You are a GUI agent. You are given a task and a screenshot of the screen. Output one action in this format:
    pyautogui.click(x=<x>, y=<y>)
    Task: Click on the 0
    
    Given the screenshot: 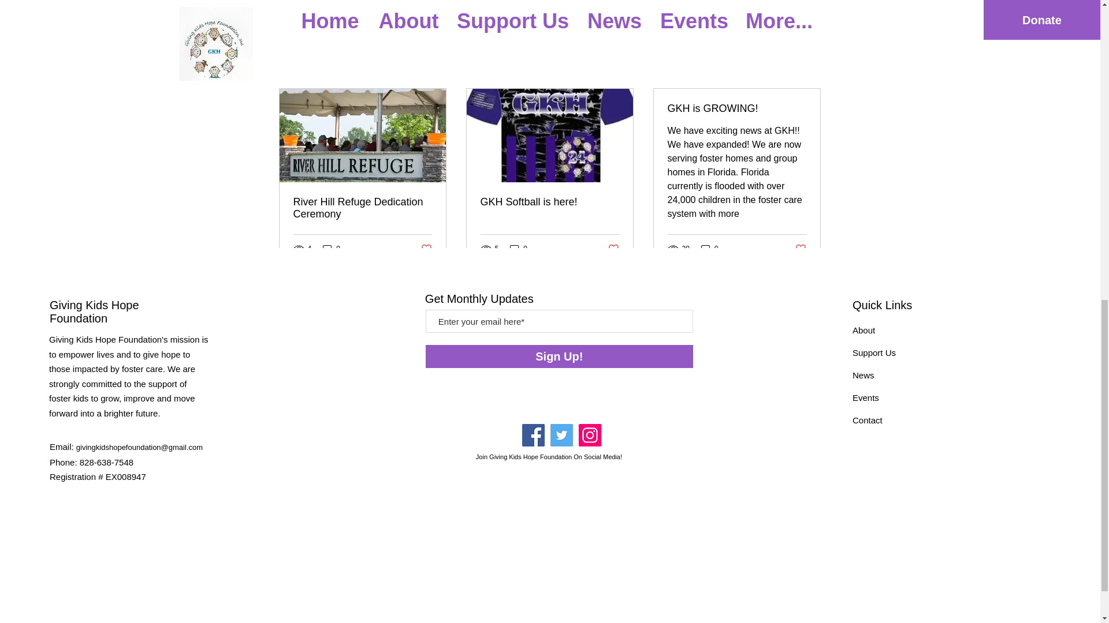 What is the action you would take?
    pyautogui.click(x=709, y=249)
    